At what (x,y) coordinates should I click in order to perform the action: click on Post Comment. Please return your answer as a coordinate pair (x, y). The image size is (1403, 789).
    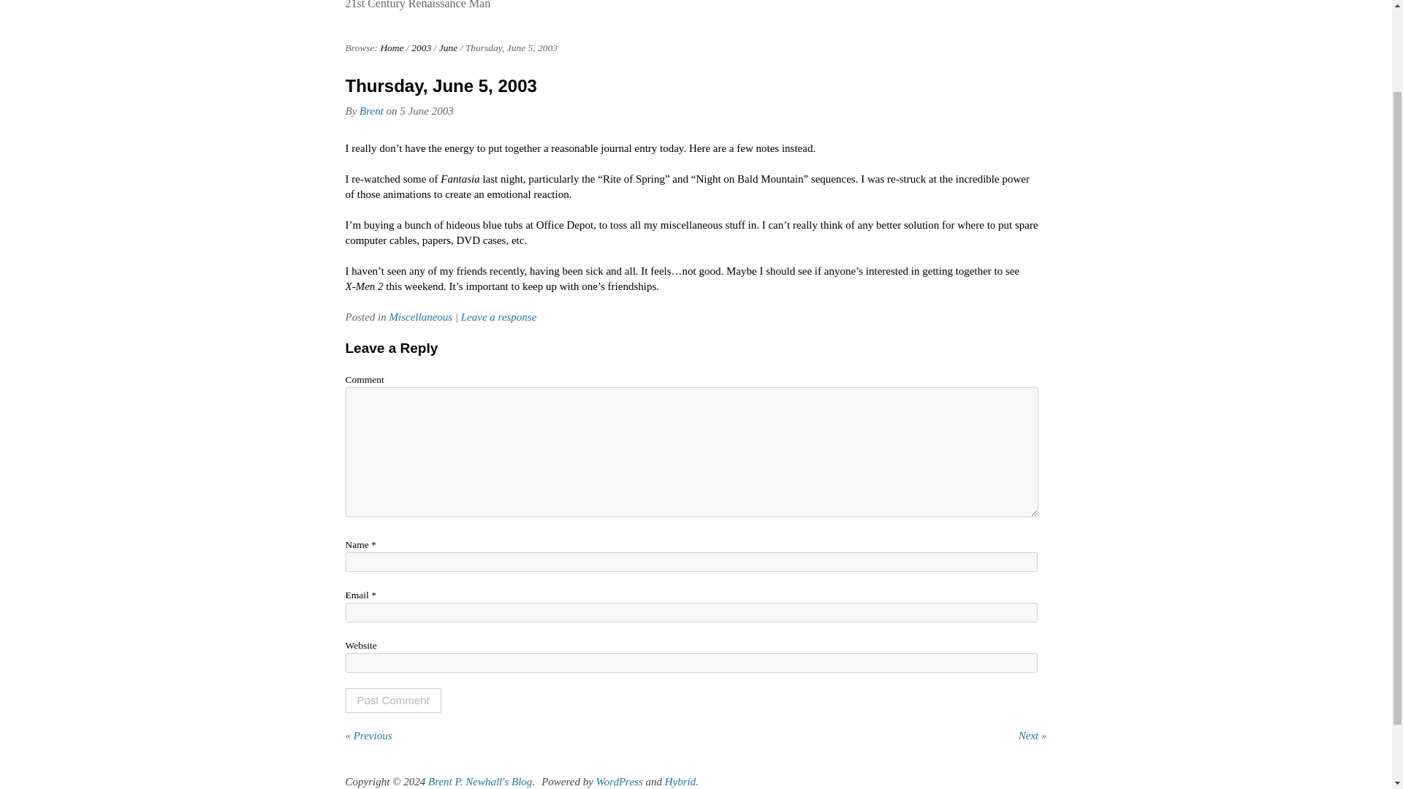
    Looking at the image, I should click on (392, 700).